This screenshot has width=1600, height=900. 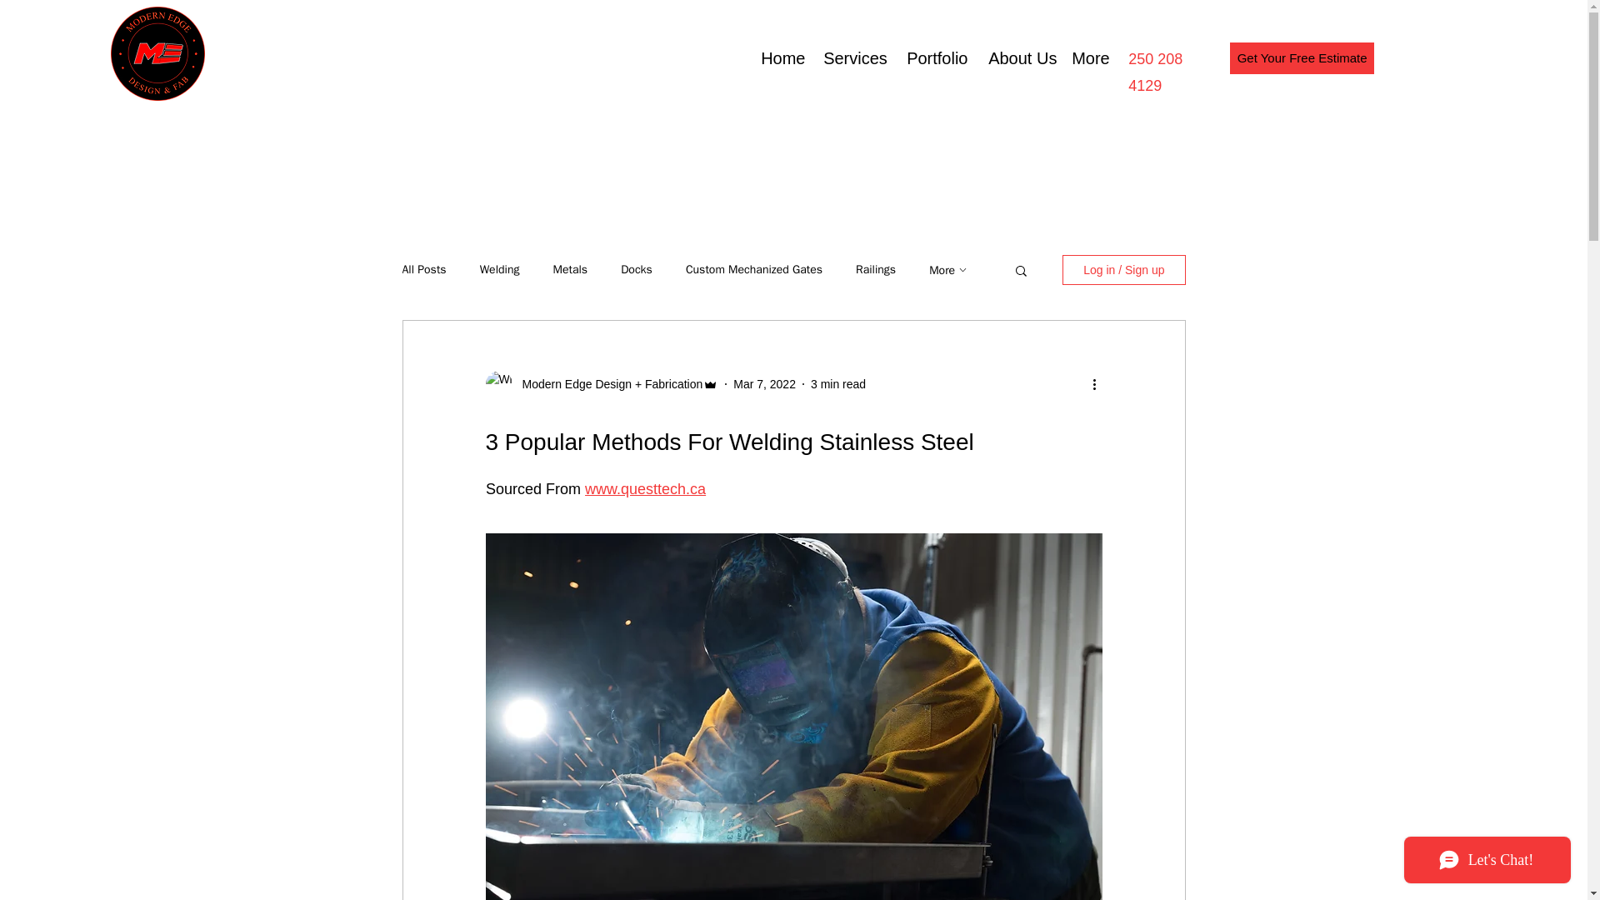 I want to click on www.questtech.ca, so click(x=645, y=488).